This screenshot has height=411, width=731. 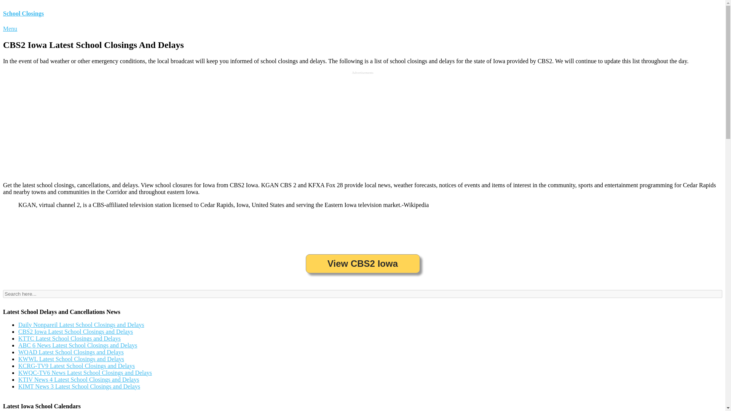 I want to click on CBS2 Iowa Latest School Closings and Delays, so click(x=75, y=331).